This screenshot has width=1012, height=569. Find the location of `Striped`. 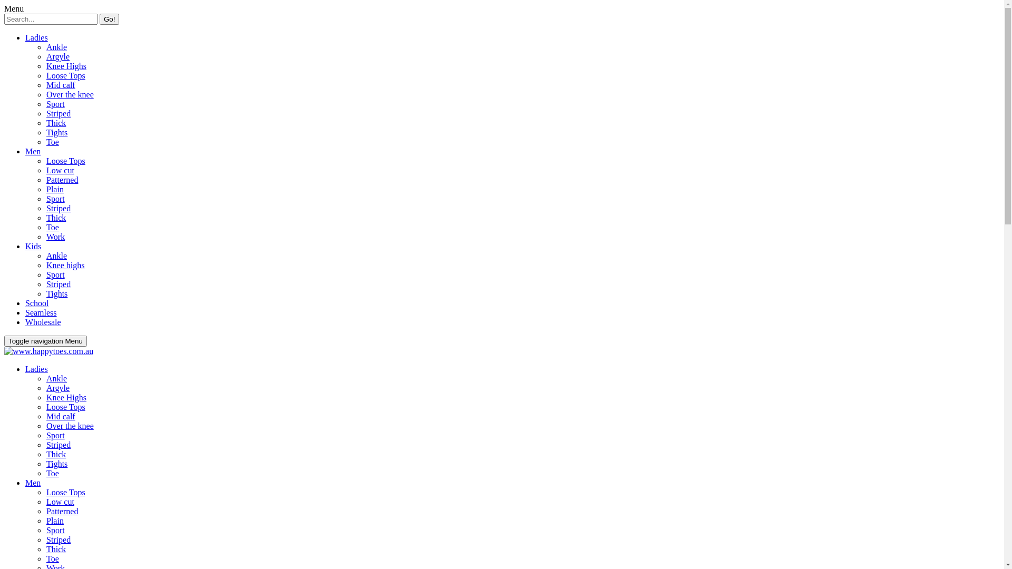

Striped is located at coordinates (59, 445).